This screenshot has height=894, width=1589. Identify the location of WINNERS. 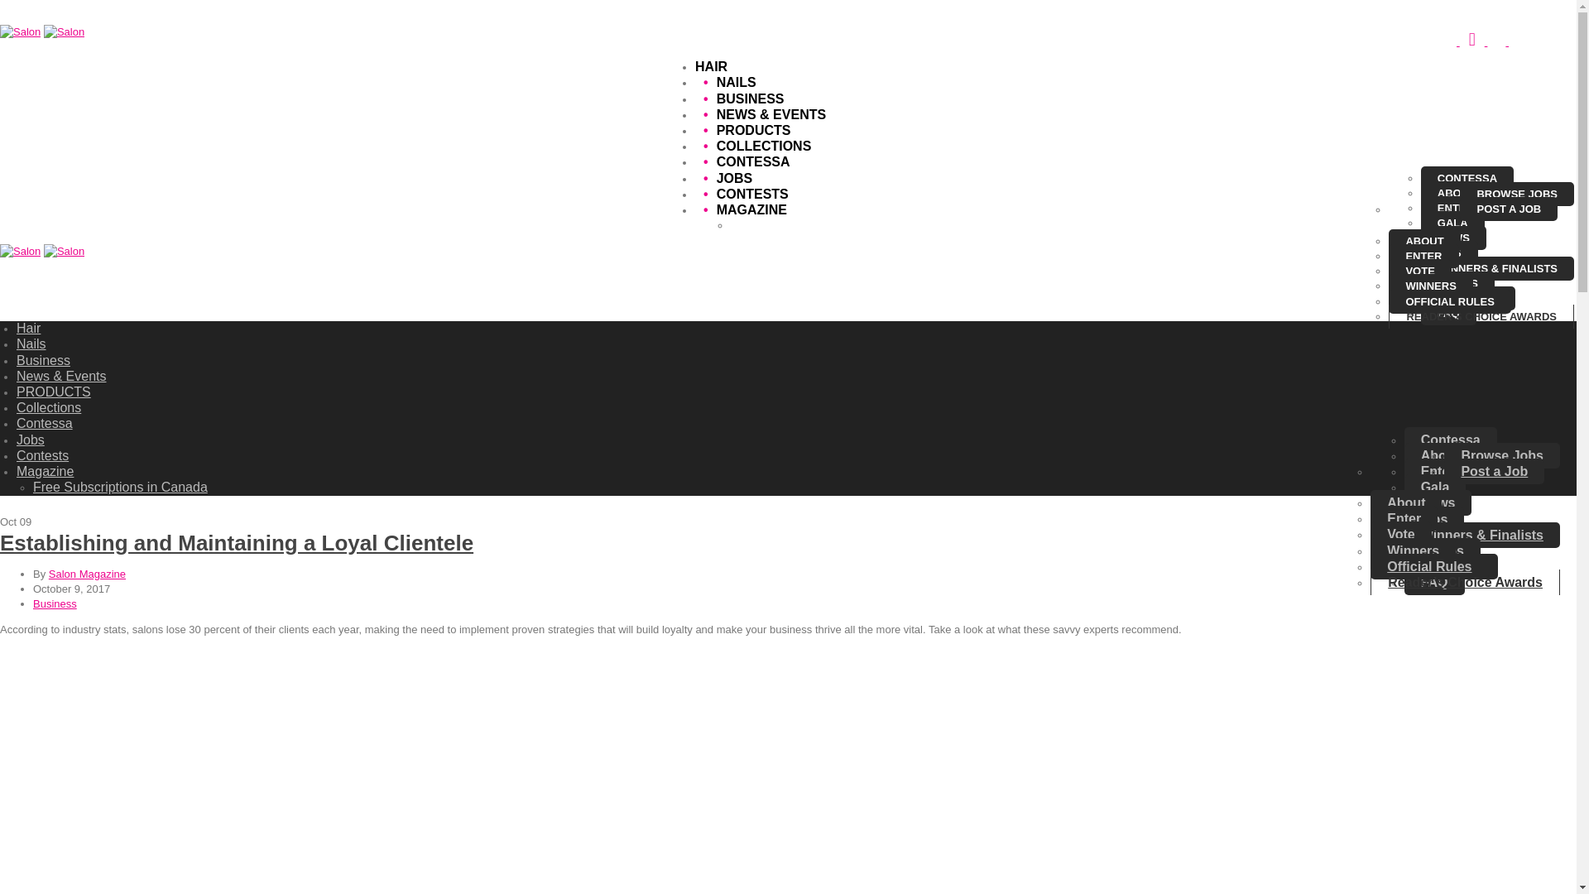
(1430, 285).